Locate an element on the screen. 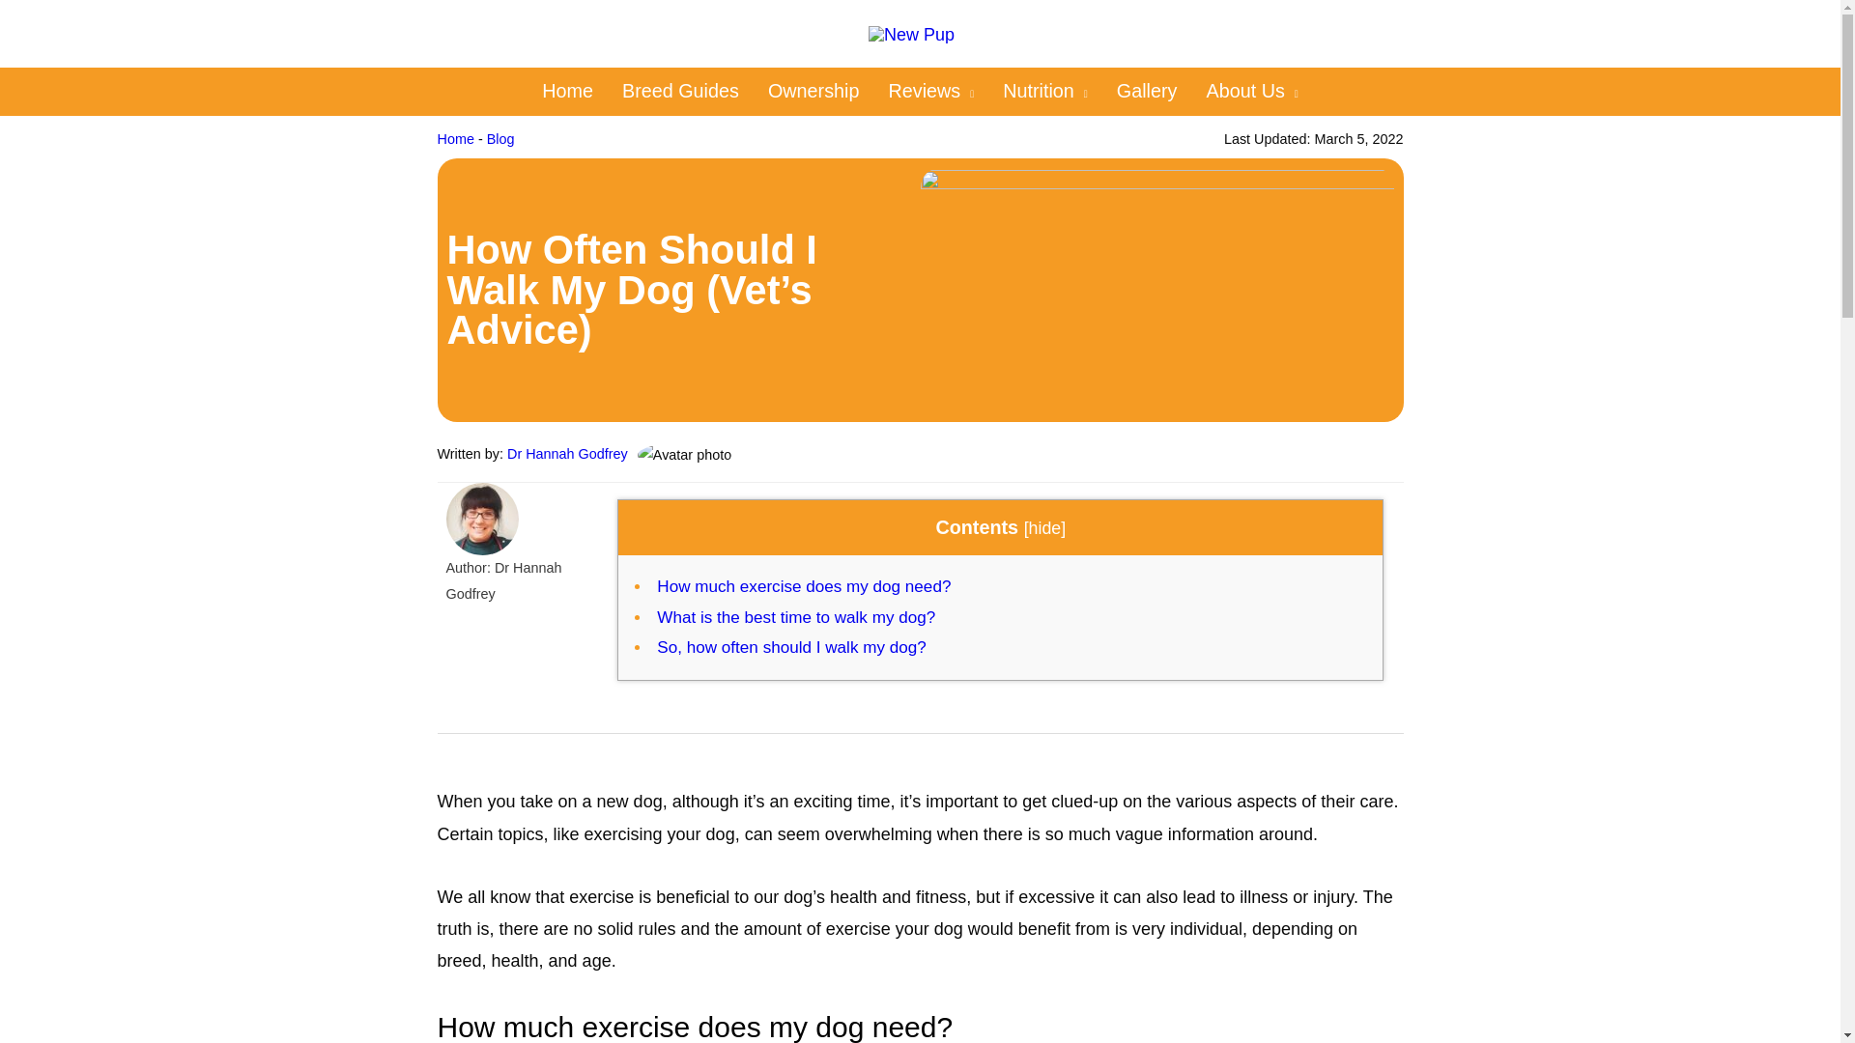  Reviews is located at coordinates (931, 91).